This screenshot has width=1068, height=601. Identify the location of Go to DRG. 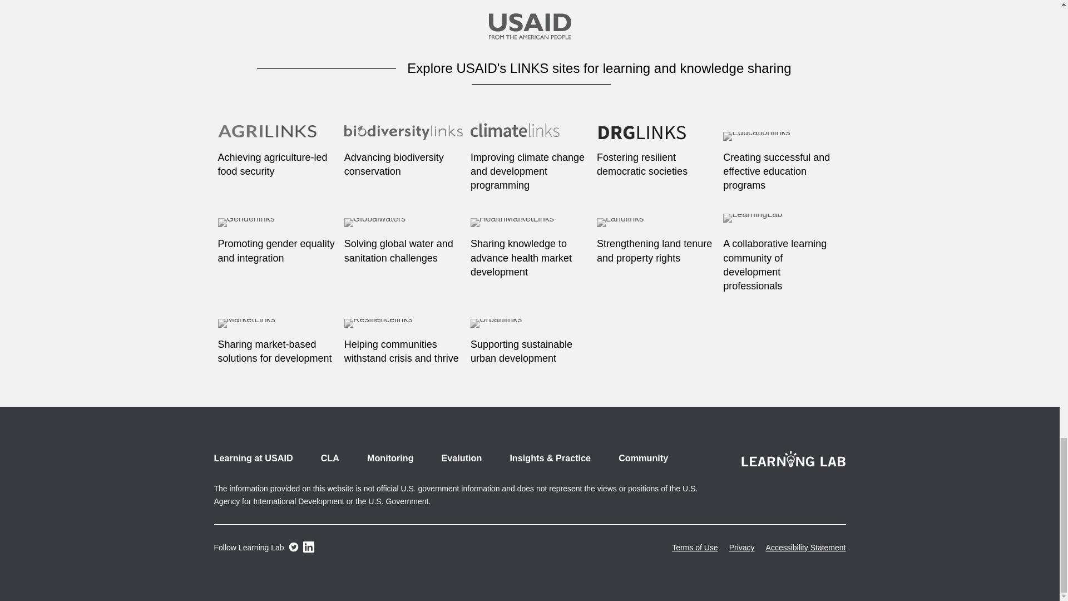
(656, 138).